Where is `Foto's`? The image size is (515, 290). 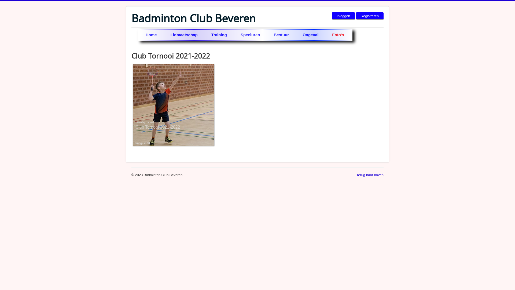
Foto's is located at coordinates (339, 35).